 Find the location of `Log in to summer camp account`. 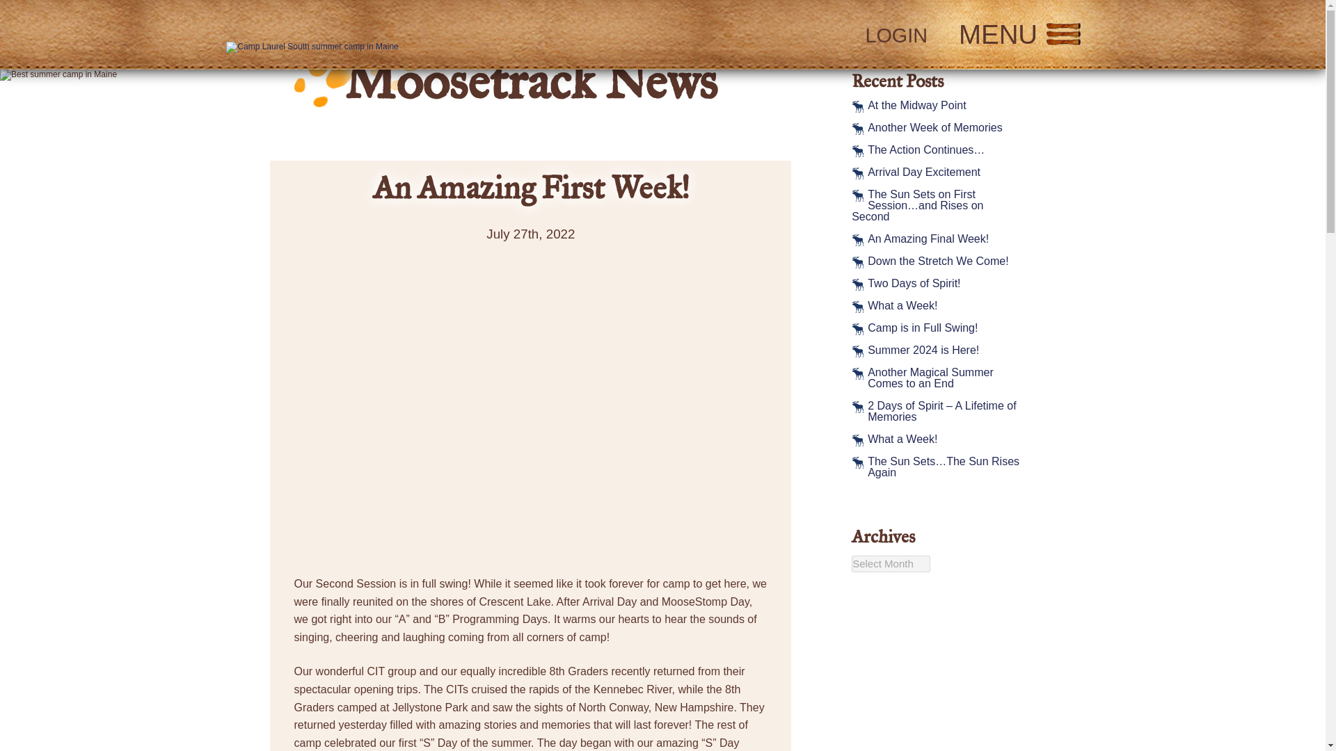

Log in to summer camp account is located at coordinates (896, 35).